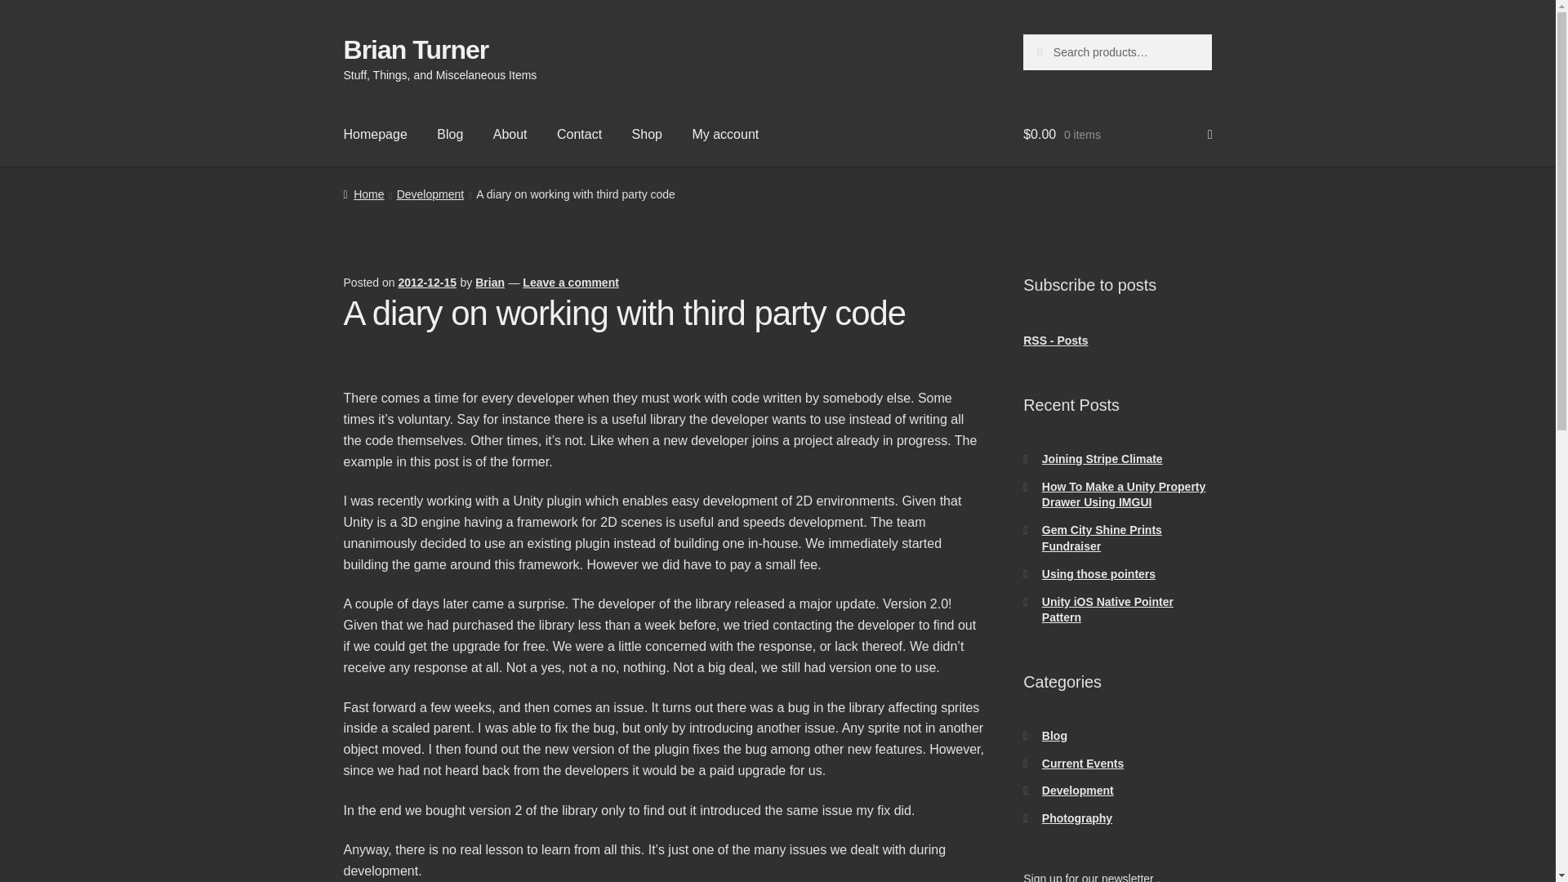 The height and width of the screenshot is (882, 1568). Describe the element at coordinates (1076, 817) in the screenshot. I see `Photography` at that location.